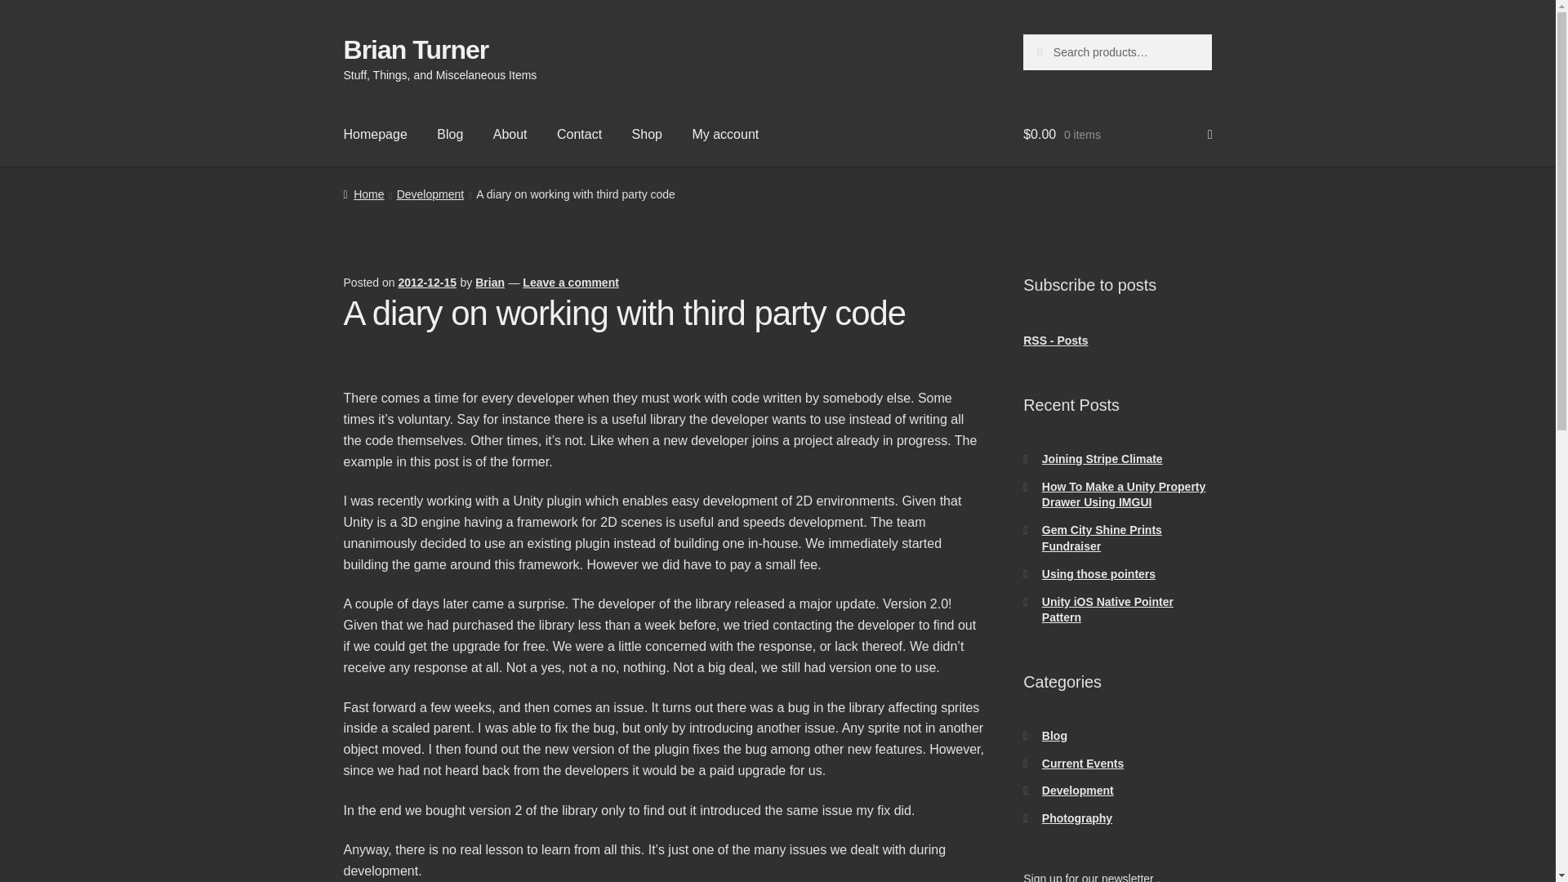 The height and width of the screenshot is (882, 1568). Describe the element at coordinates (1076, 817) in the screenshot. I see `Photography` at that location.